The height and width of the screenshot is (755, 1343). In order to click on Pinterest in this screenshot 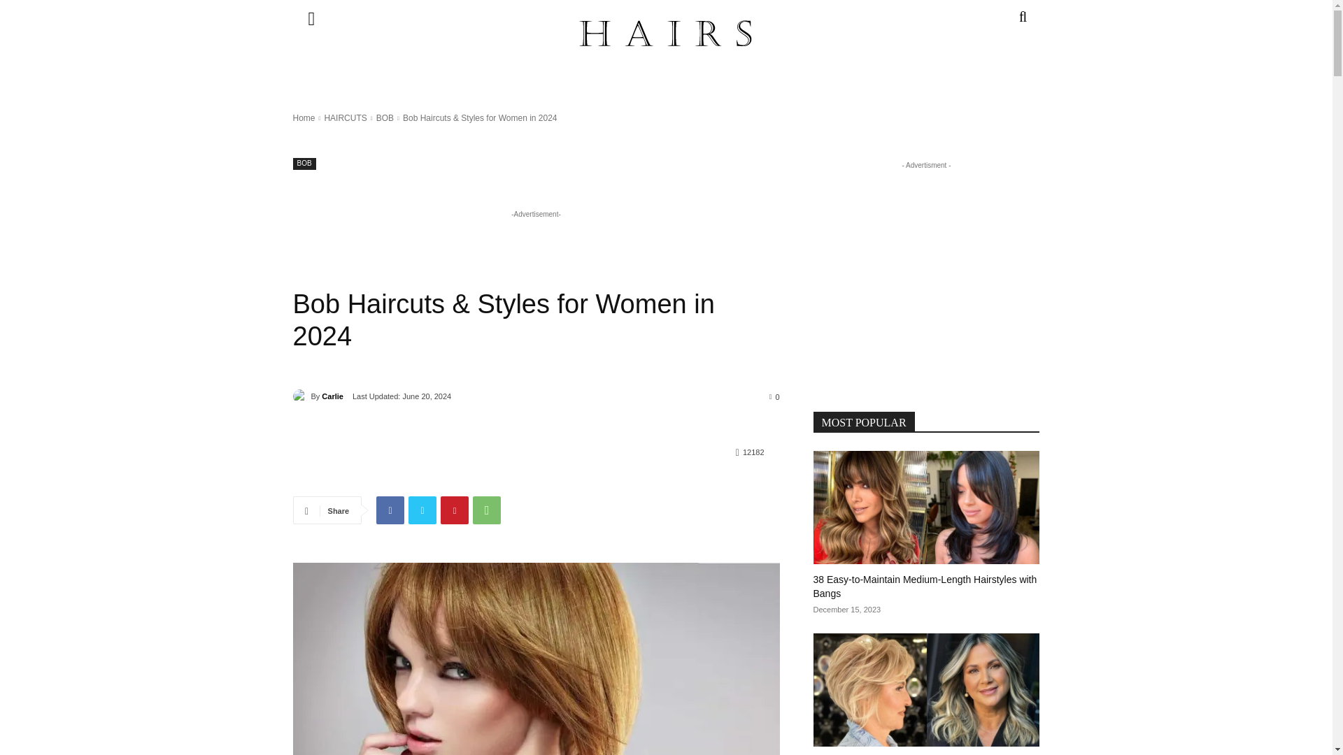, I will do `click(455, 510)`.